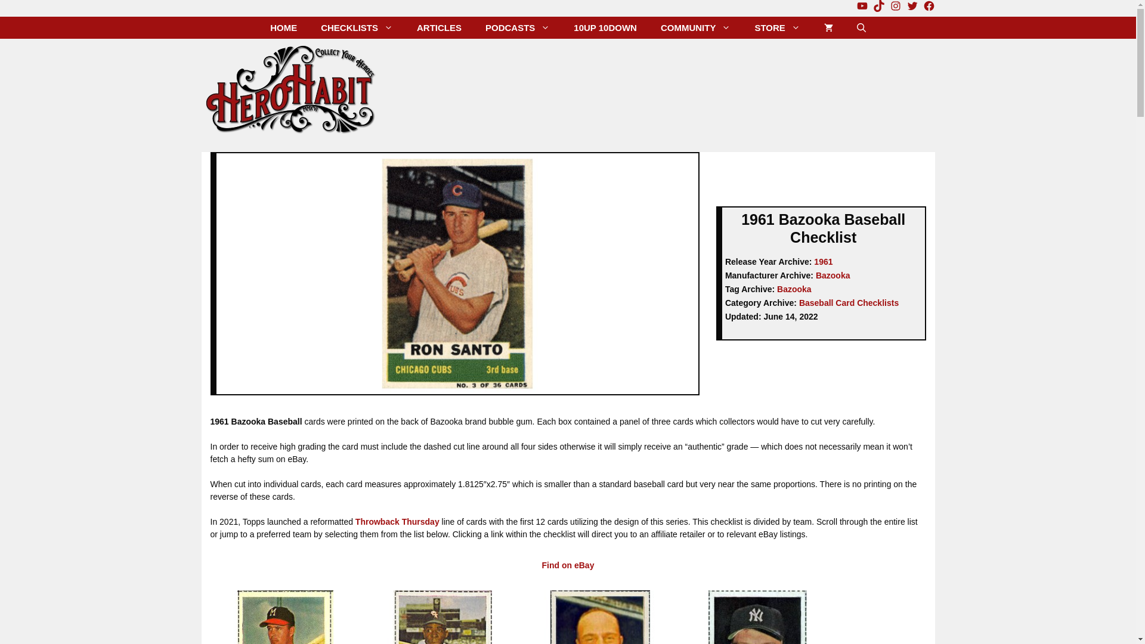 This screenshot has height=644, width=1145. What do you see at coordinates (896, 6) in the screenshot?
I see `Instagram` at bounding box center [896, 6].